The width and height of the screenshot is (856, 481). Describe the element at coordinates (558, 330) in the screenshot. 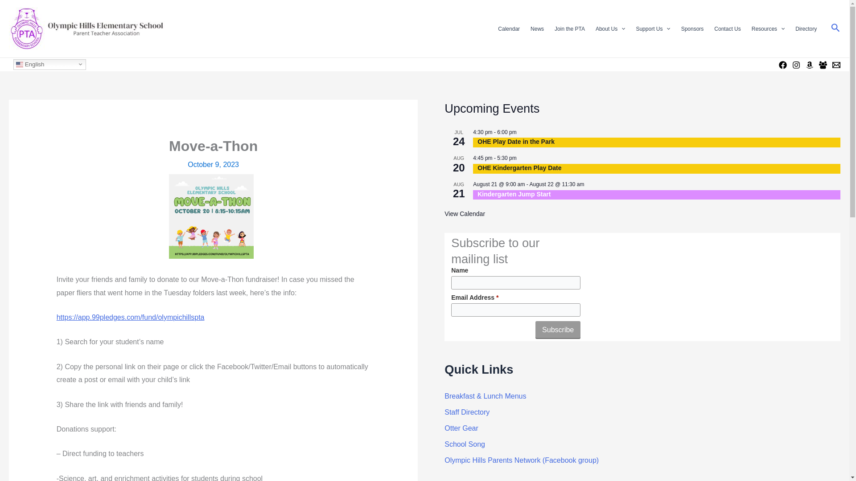

I see `Subscribe` at that location.